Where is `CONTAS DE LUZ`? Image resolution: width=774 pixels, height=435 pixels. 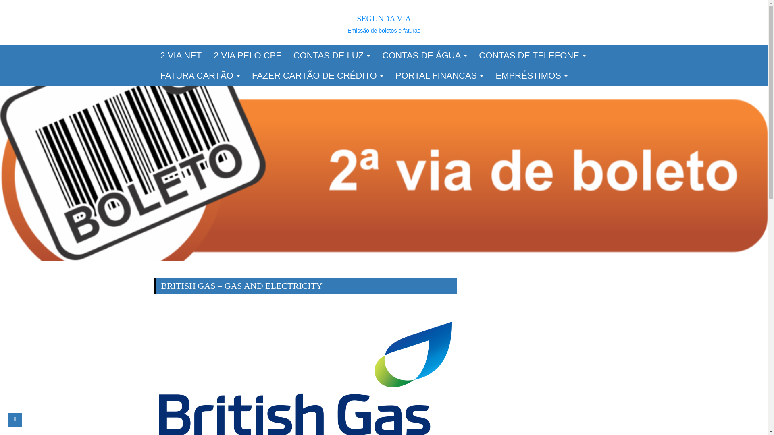
CONTAS DE LUZ is located at coordinates (331, 56).